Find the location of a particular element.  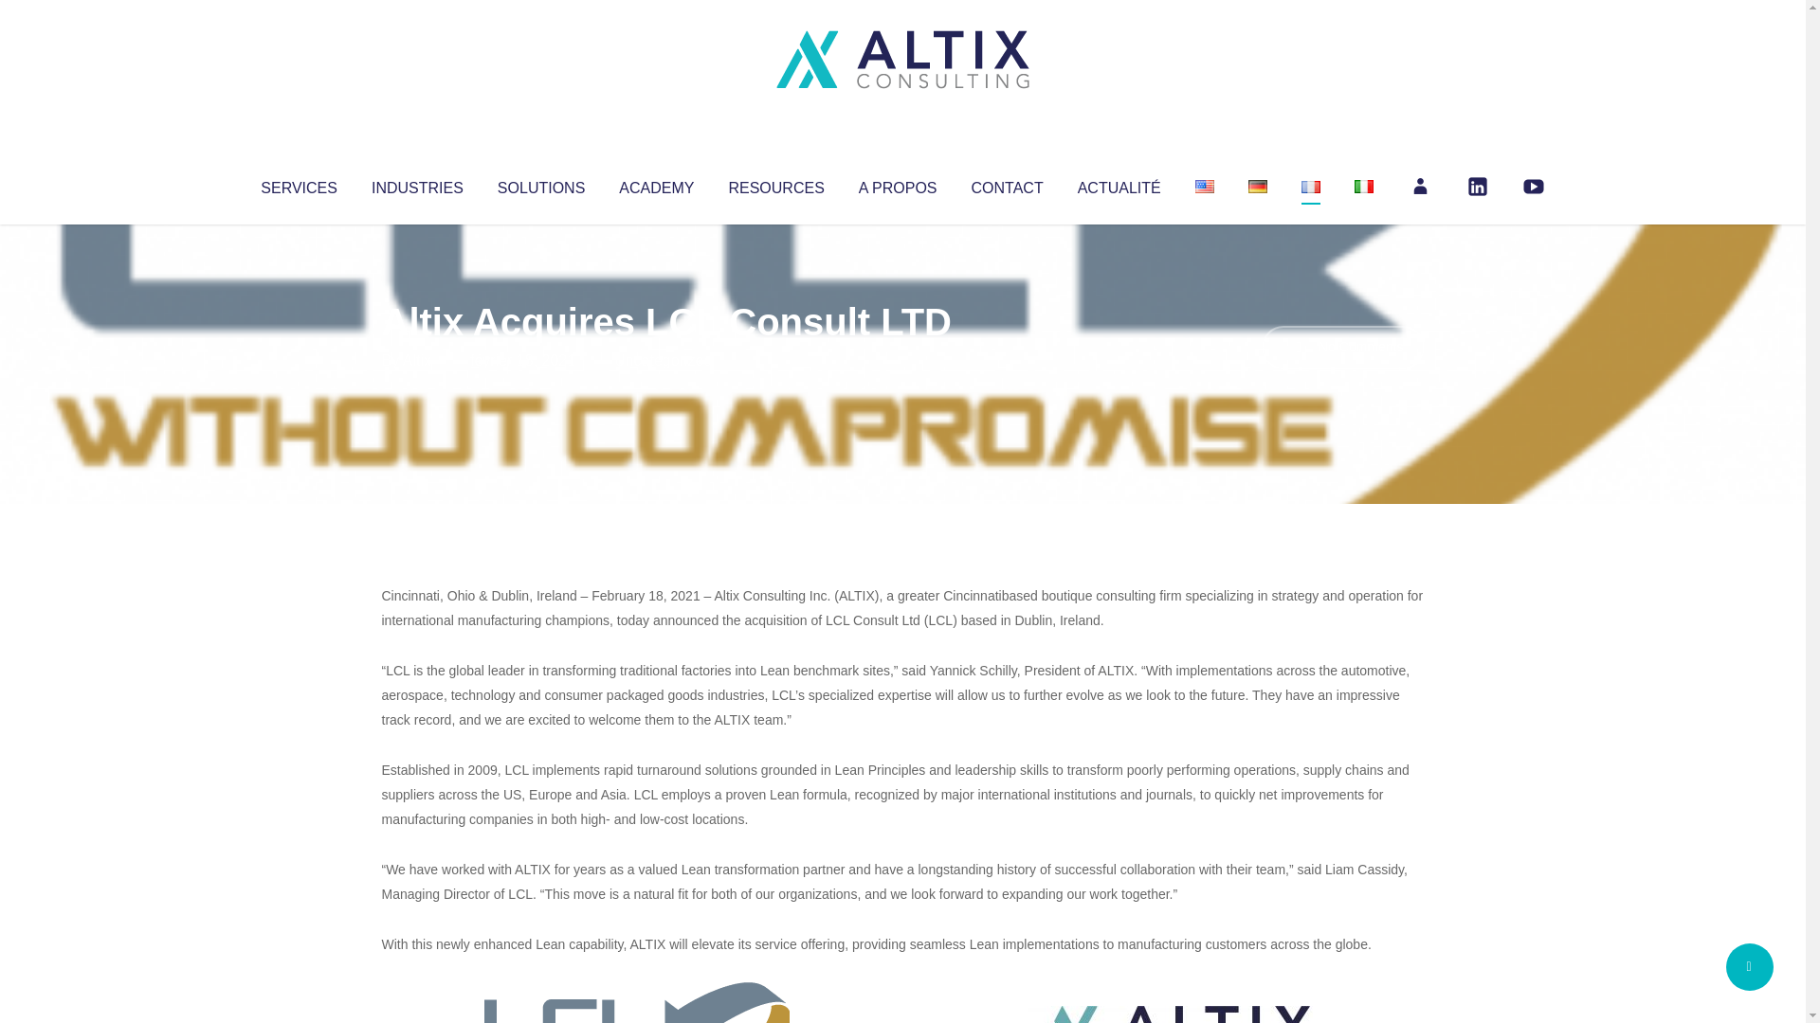

Altix is located at coordinates (417, 360).